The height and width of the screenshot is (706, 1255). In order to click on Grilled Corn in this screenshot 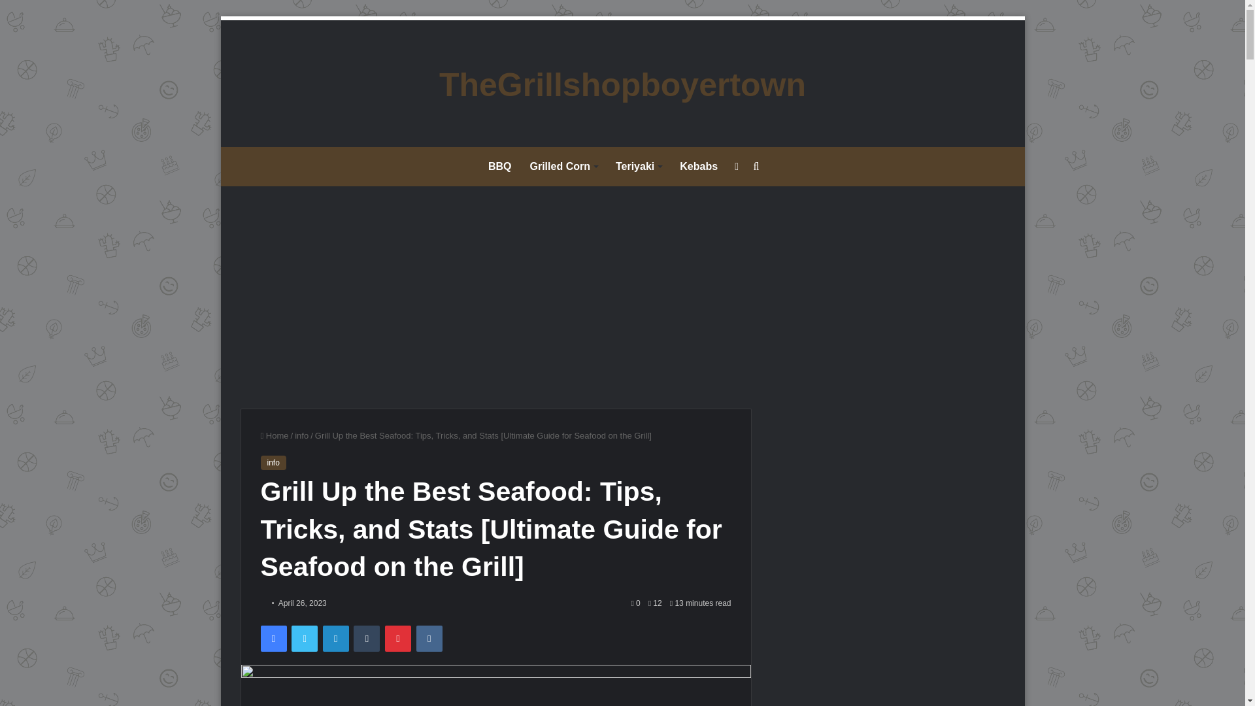, I will do `click(563, 166)`.